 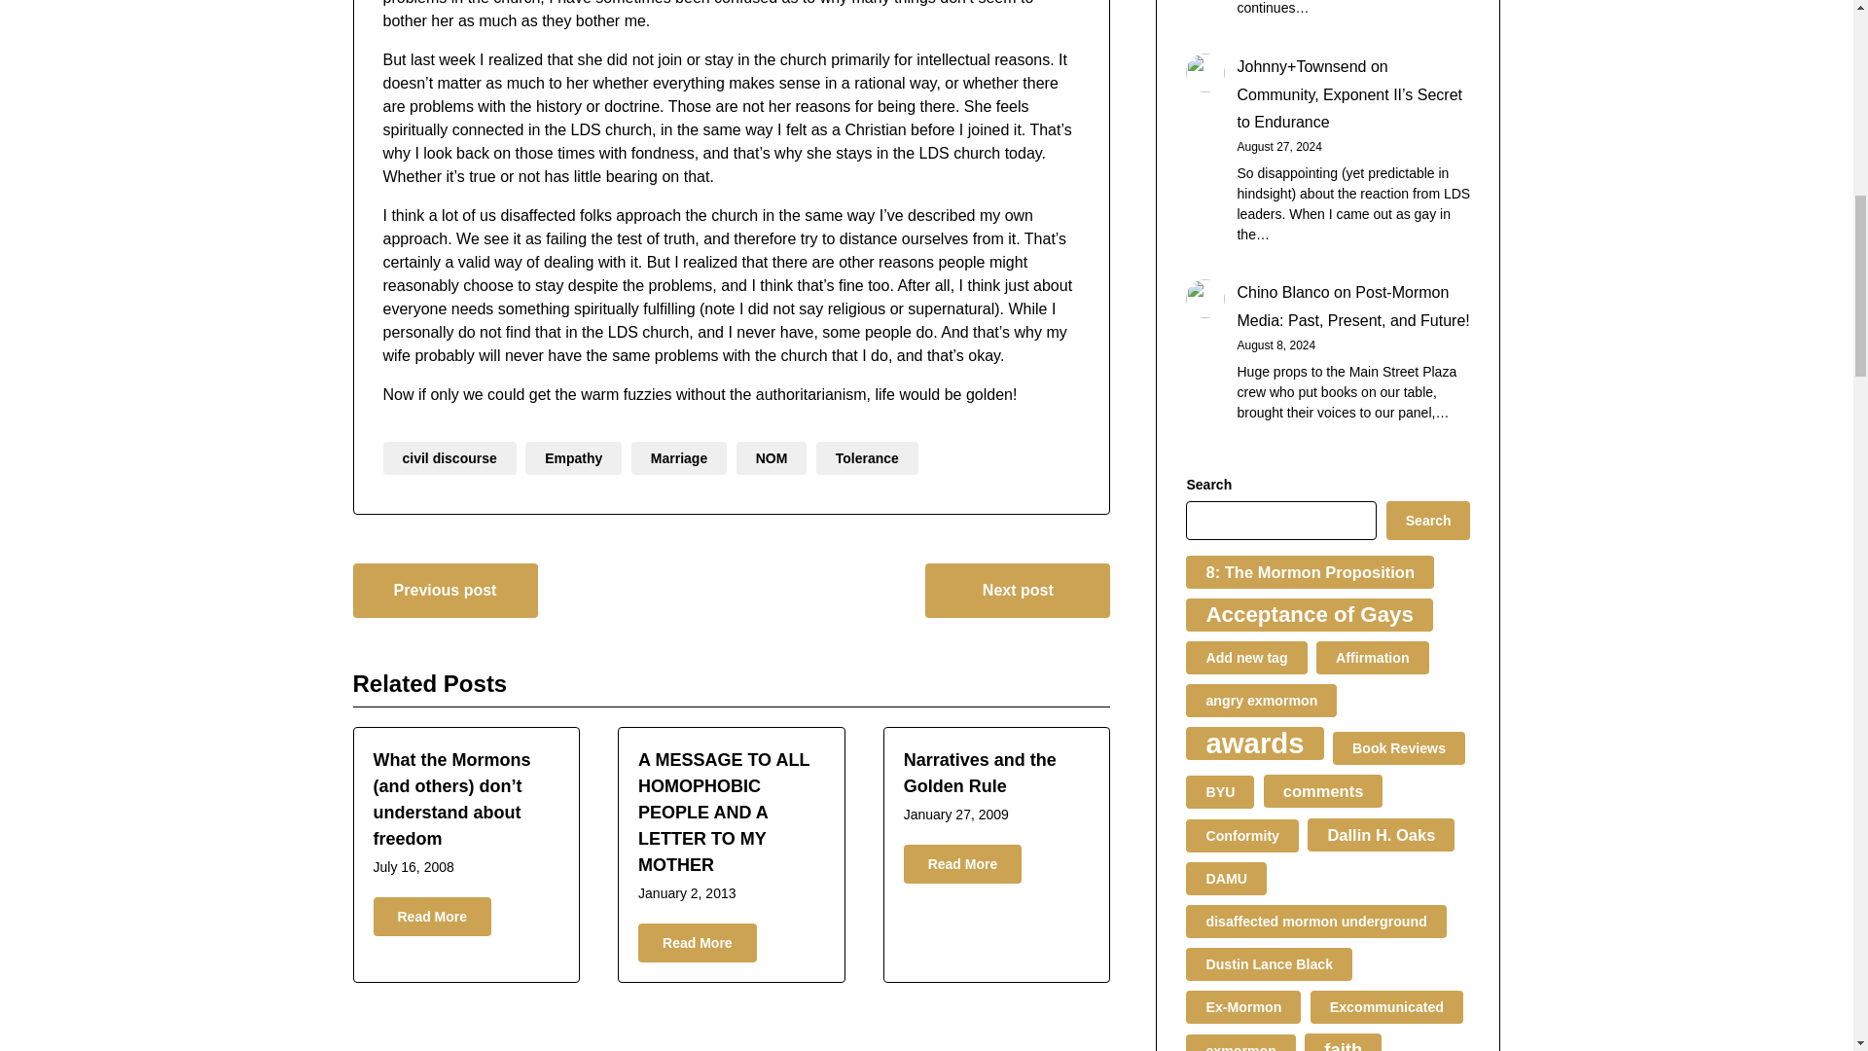 I want to click on January 2, 2013, so click(x=687, y=893).